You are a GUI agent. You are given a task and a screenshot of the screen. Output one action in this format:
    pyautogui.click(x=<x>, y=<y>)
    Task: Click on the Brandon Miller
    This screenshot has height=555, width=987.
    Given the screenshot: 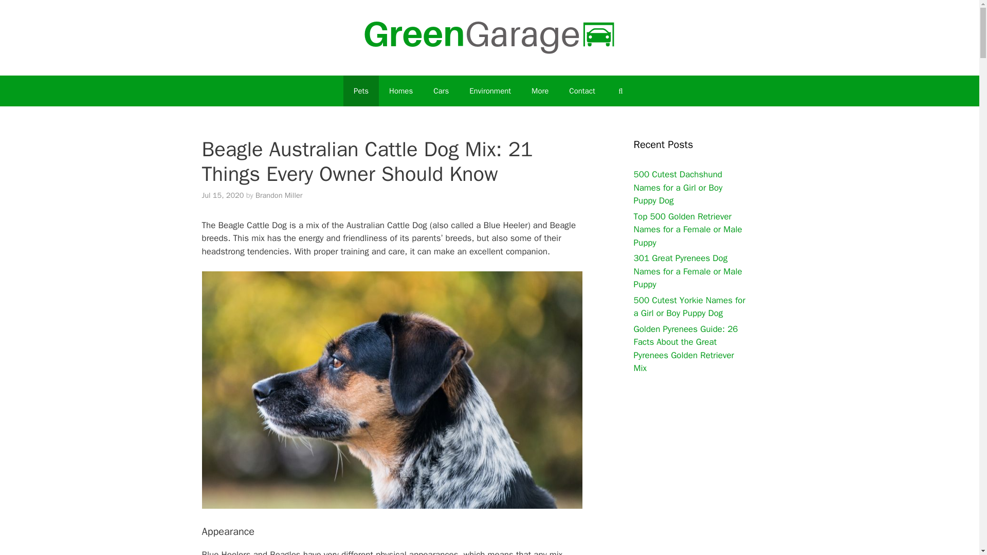 What is the action you would take?
    pyautogui.click(x=279, y=195)
    